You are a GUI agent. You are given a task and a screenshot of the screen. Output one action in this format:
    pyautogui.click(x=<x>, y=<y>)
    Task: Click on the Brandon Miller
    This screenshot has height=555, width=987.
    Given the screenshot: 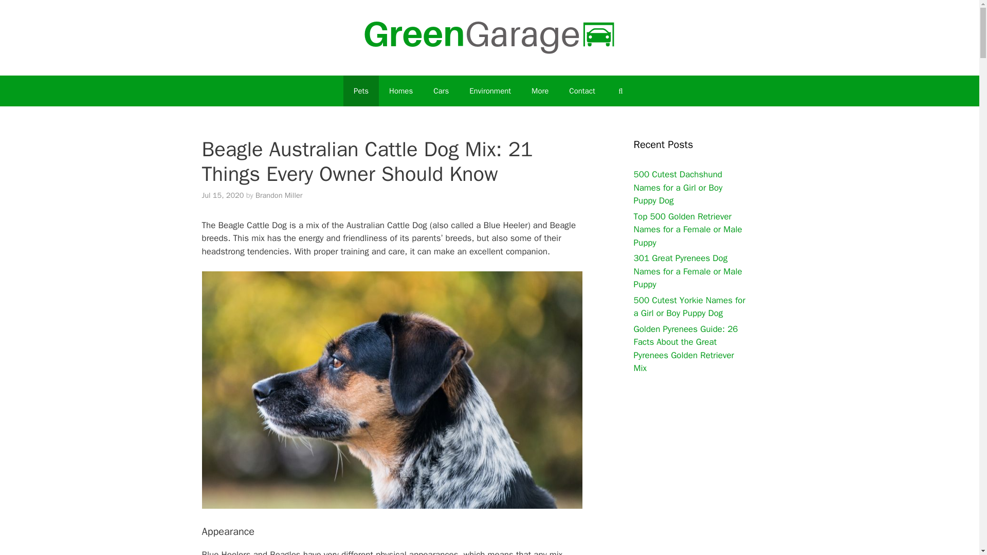 What is the action you would take?
    pyautogui.click(x=279, y=195)
    